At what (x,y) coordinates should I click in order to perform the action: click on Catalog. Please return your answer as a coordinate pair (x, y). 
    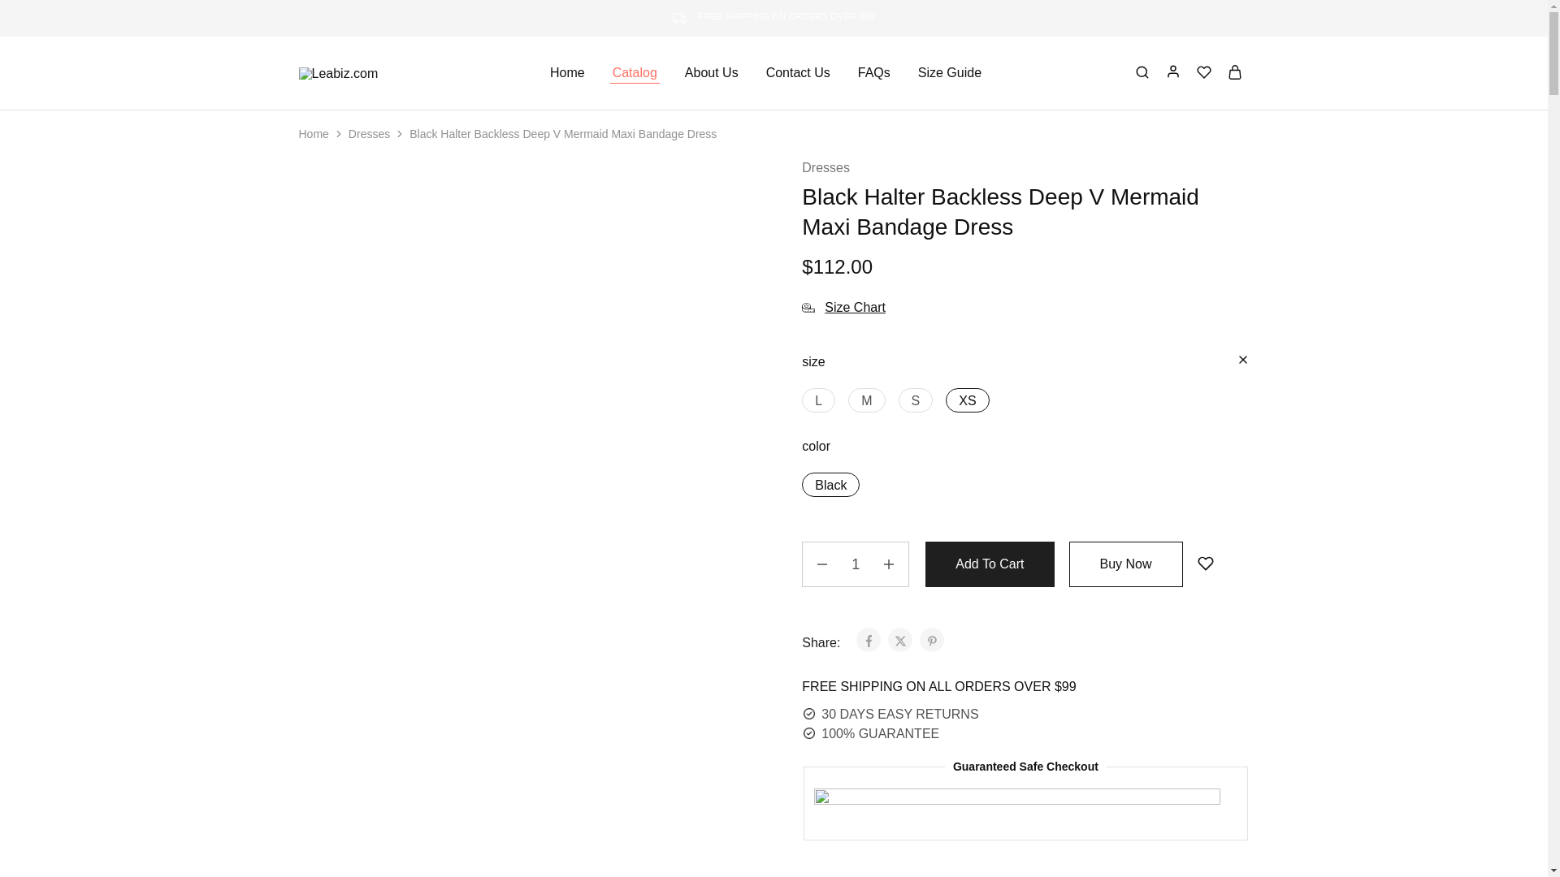
    Looking at the image, I should click on (635, 73).